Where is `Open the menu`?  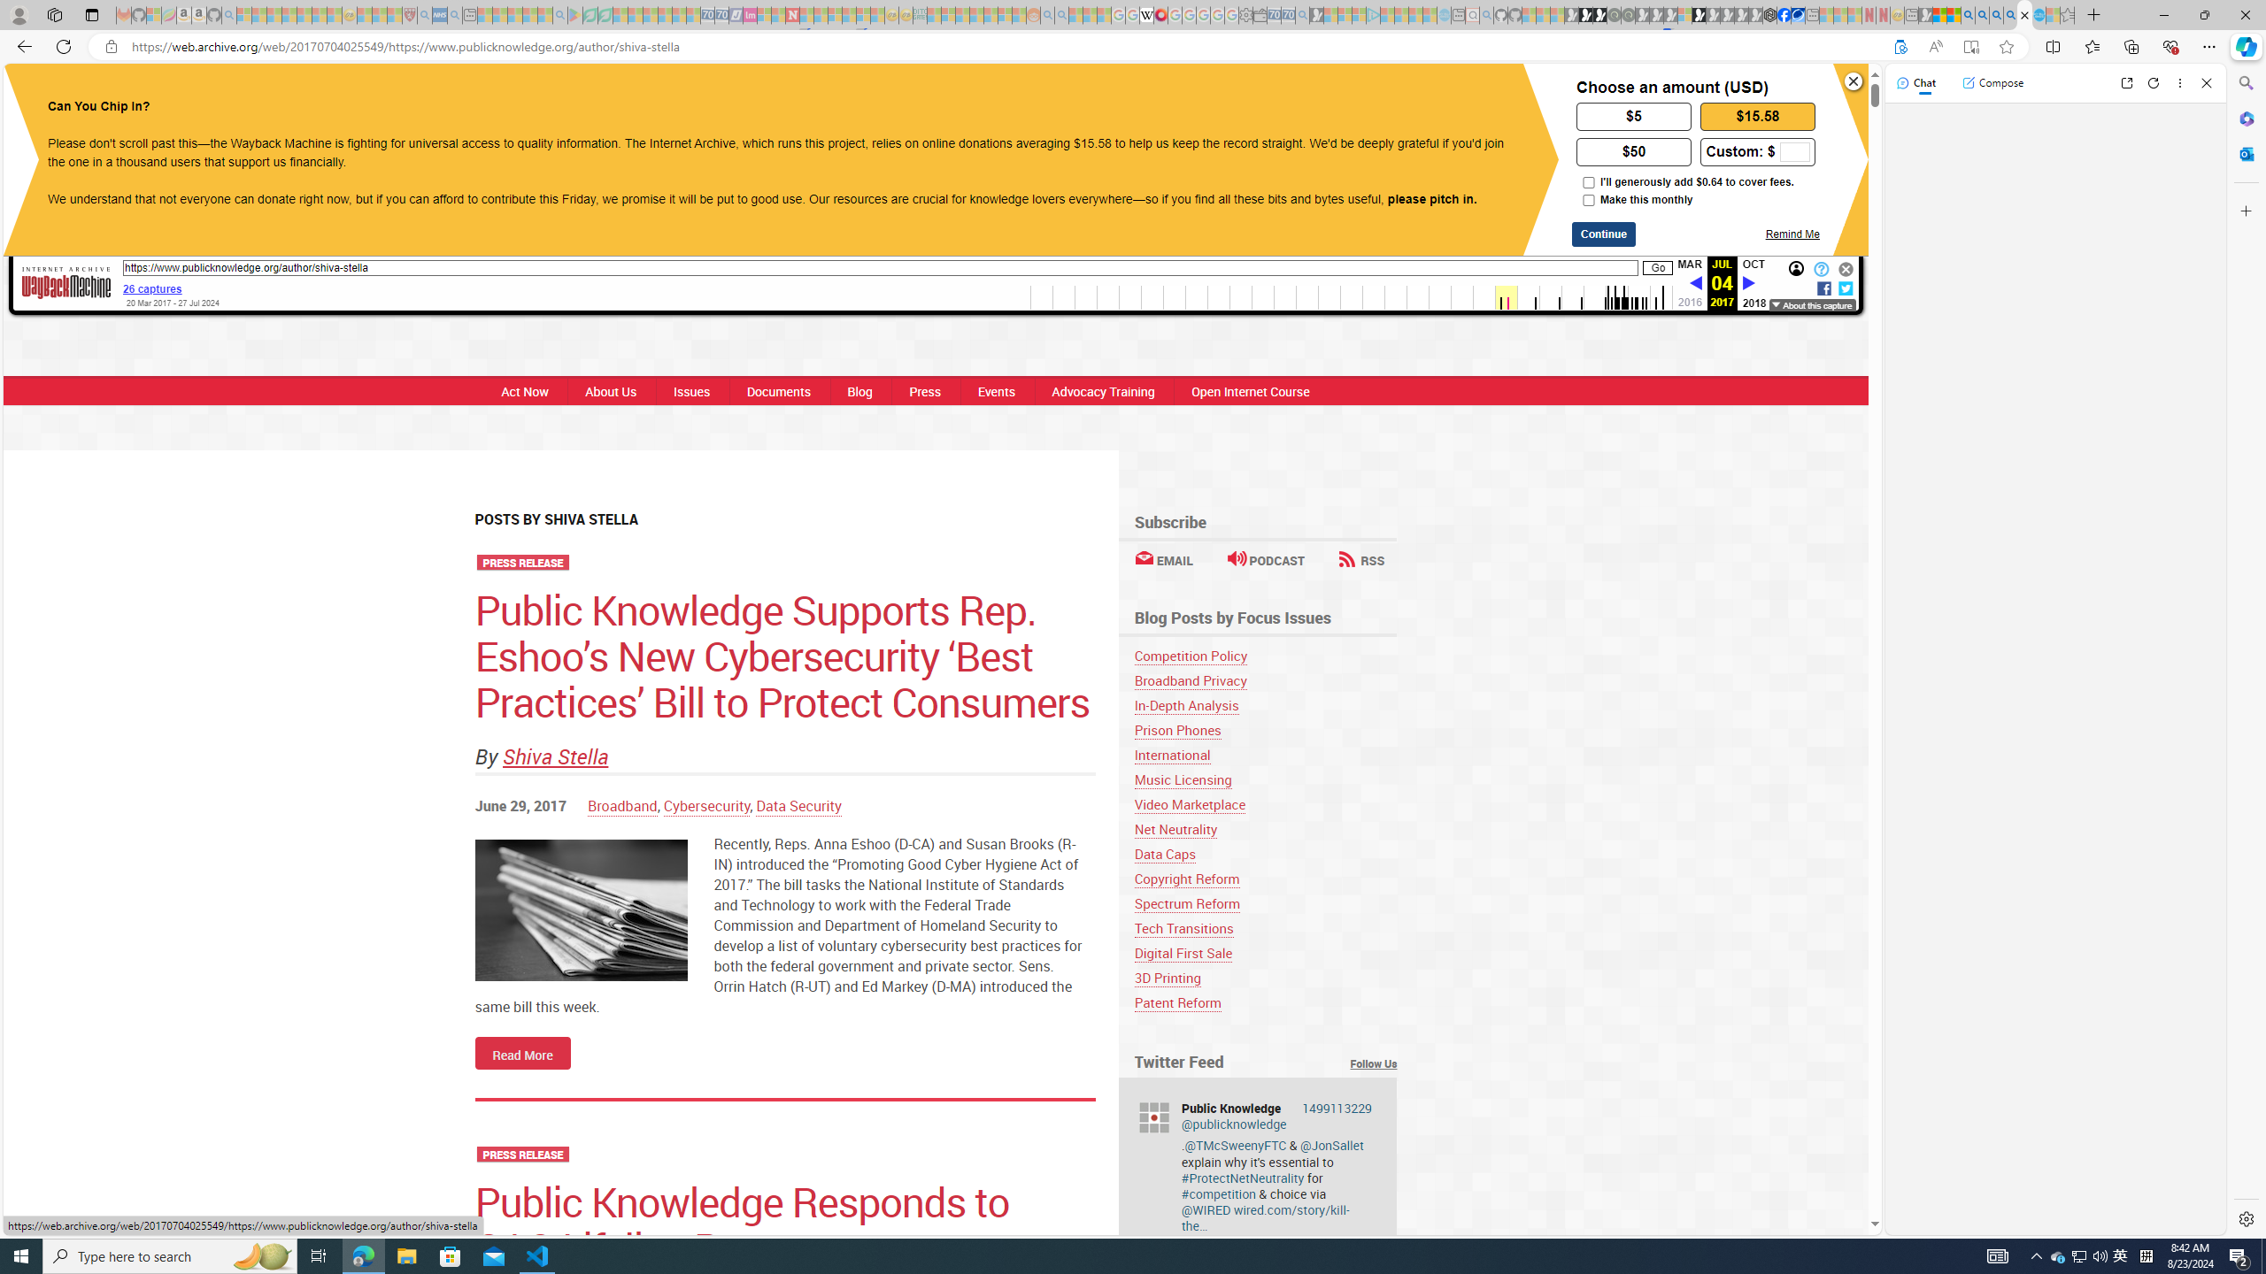
Open the menu is located at coordinates (694, 96).